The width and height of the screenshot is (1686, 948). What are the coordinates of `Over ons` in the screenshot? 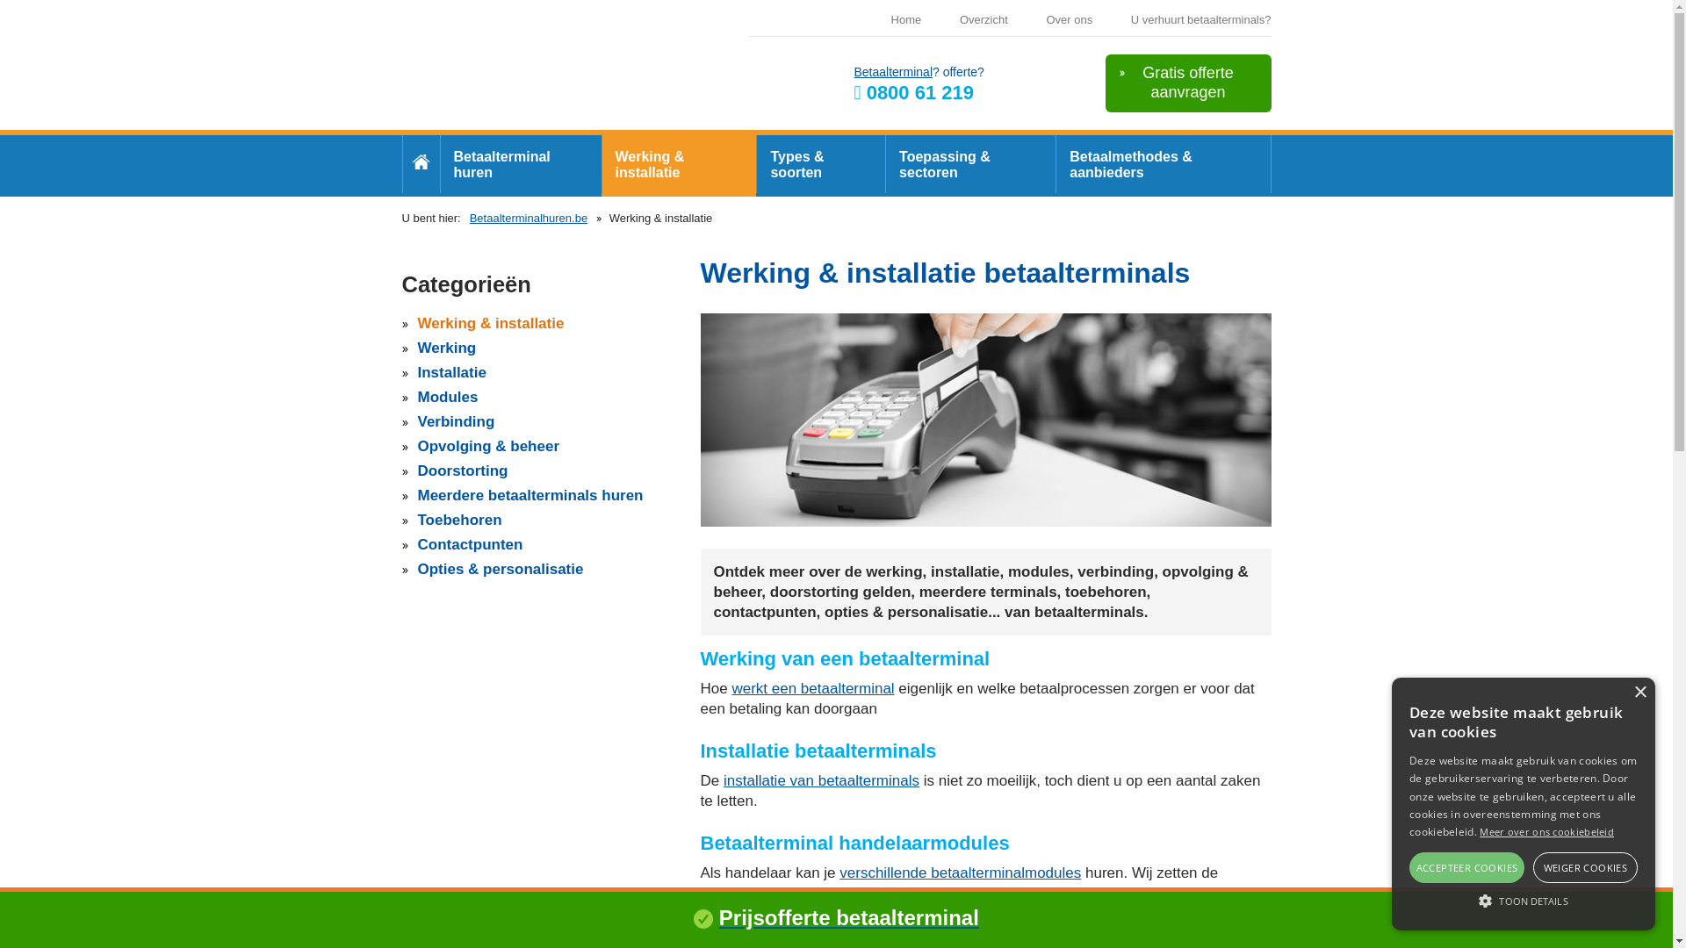 It's located at (1070, 19).